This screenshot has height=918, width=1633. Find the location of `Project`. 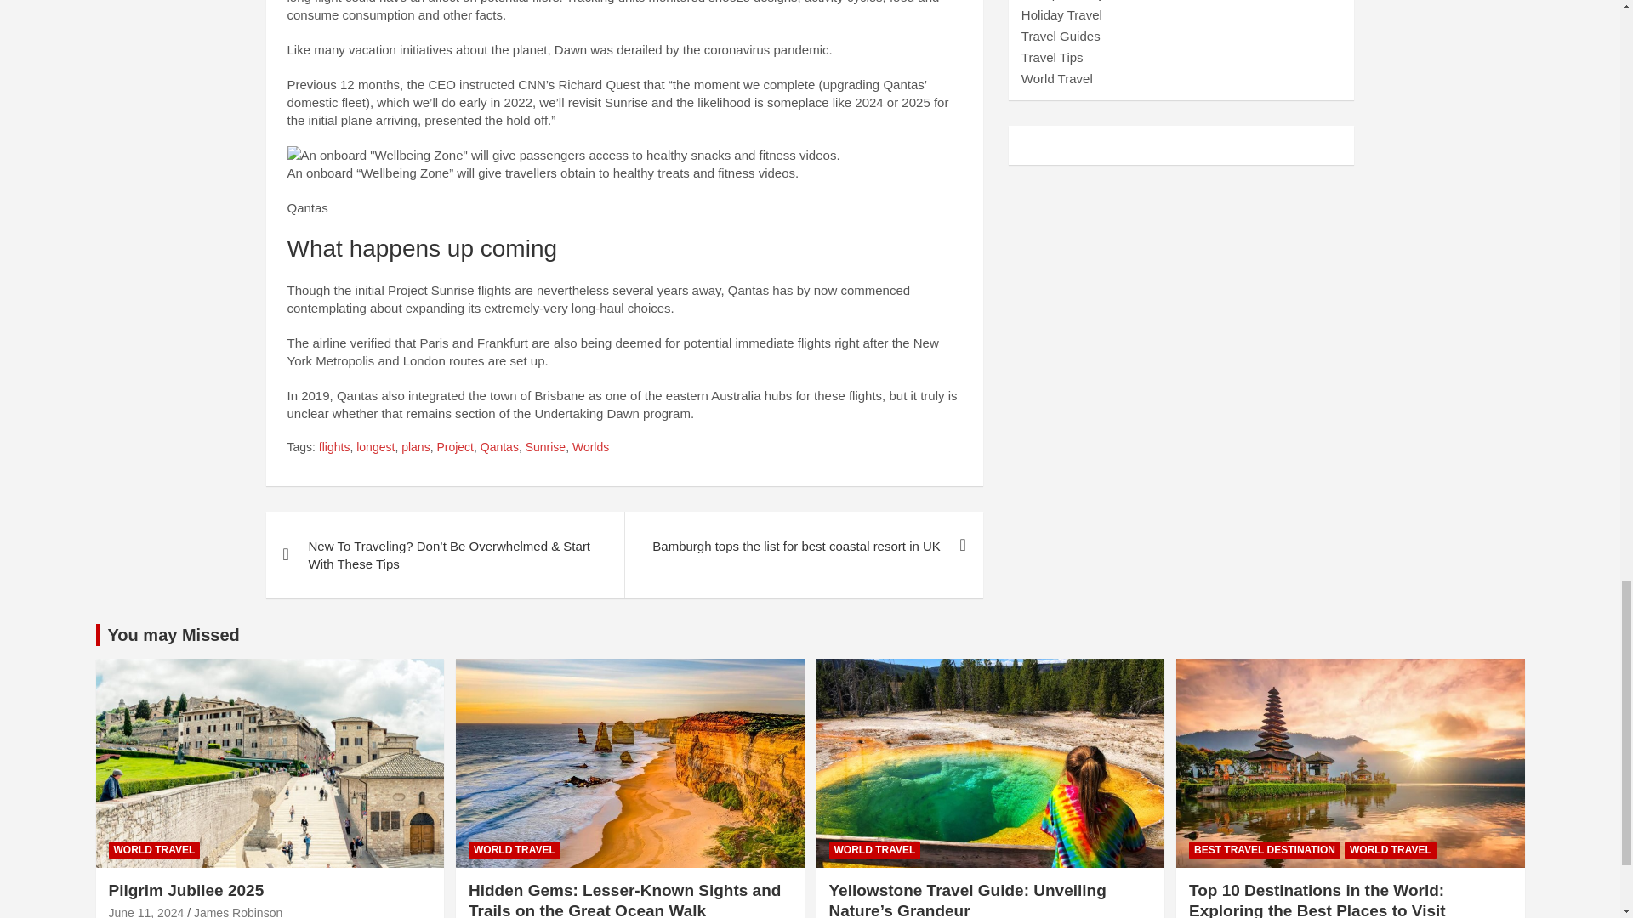

Project is located at coordinates (454, 447).